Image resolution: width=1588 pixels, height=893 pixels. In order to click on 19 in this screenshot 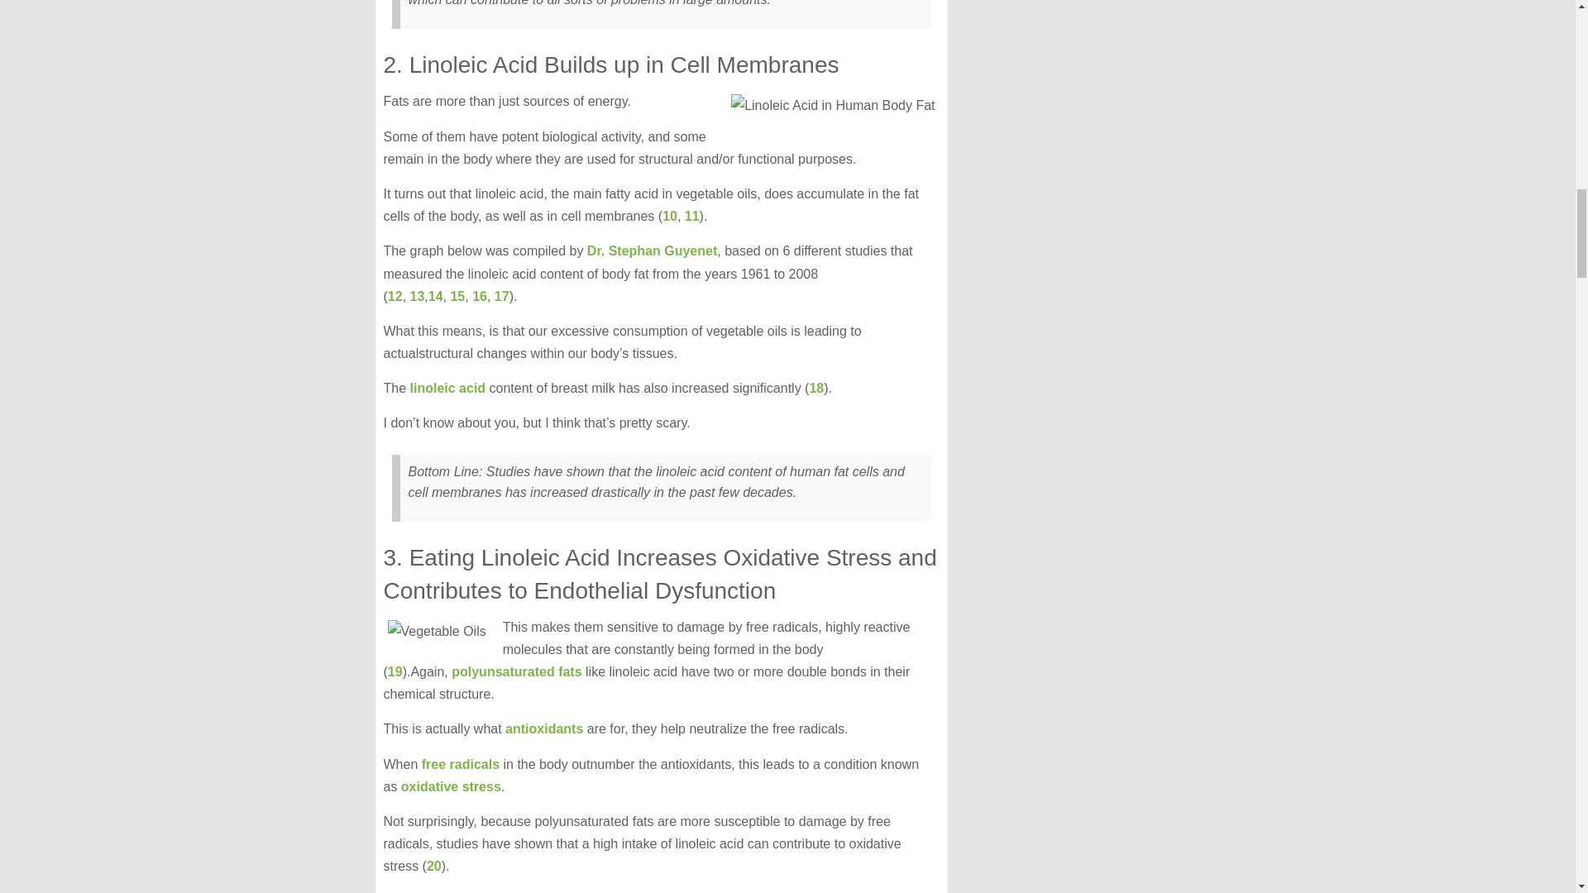, I will do `click(395, 671)`.